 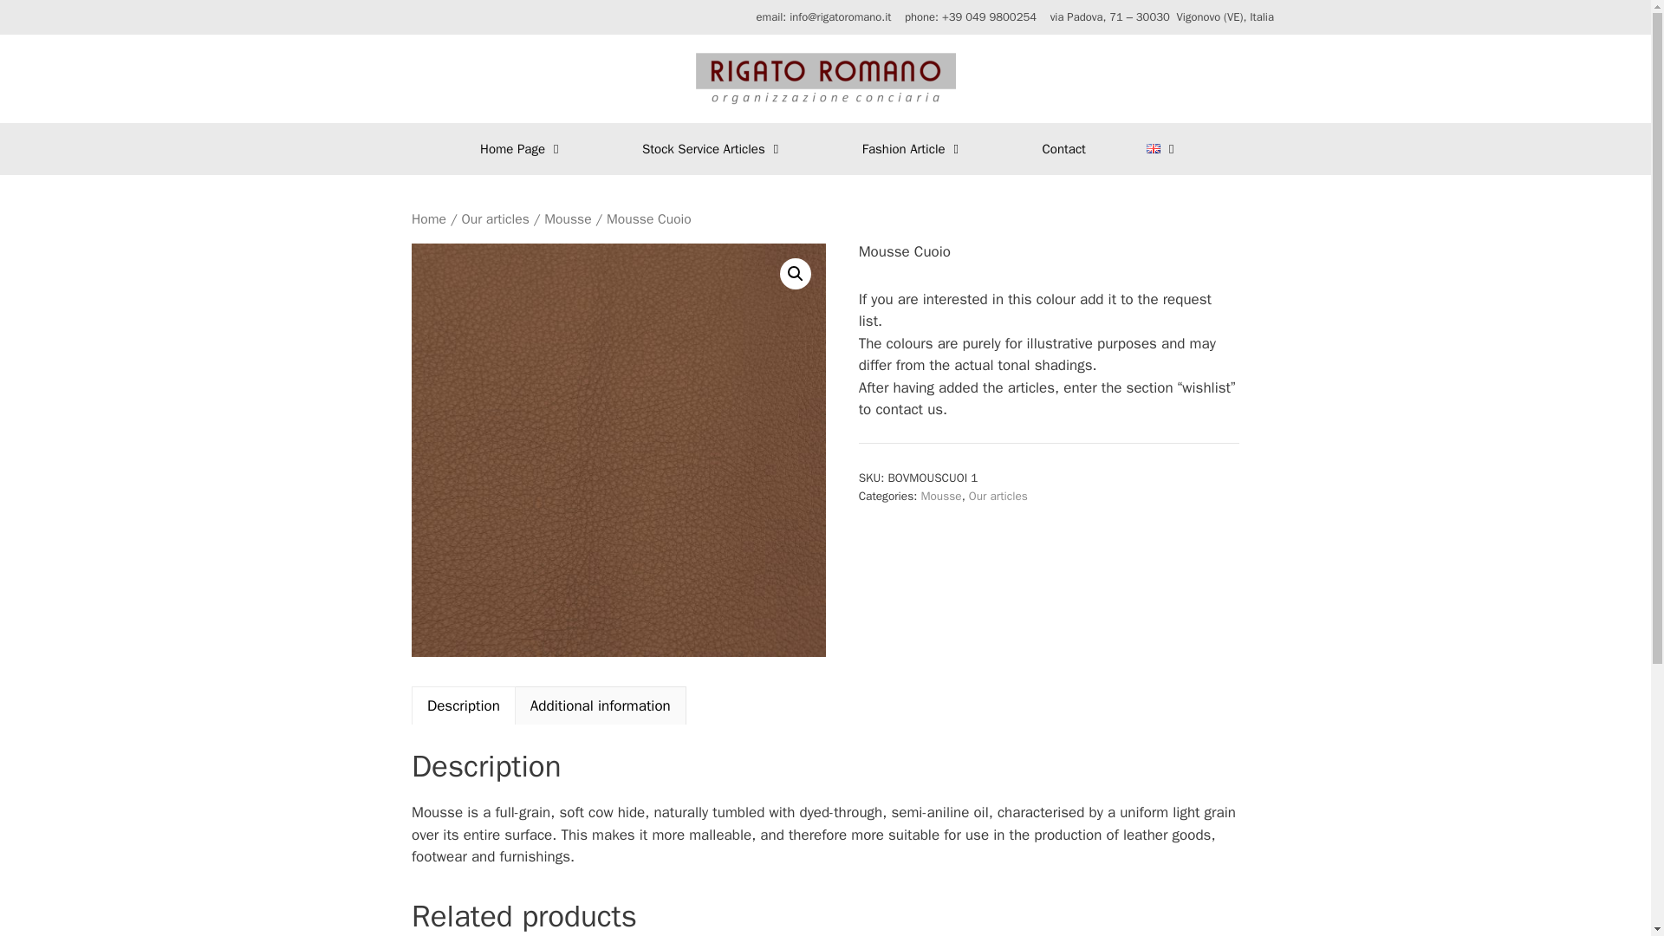 I want to click on Home, so click(x=428, y=218).